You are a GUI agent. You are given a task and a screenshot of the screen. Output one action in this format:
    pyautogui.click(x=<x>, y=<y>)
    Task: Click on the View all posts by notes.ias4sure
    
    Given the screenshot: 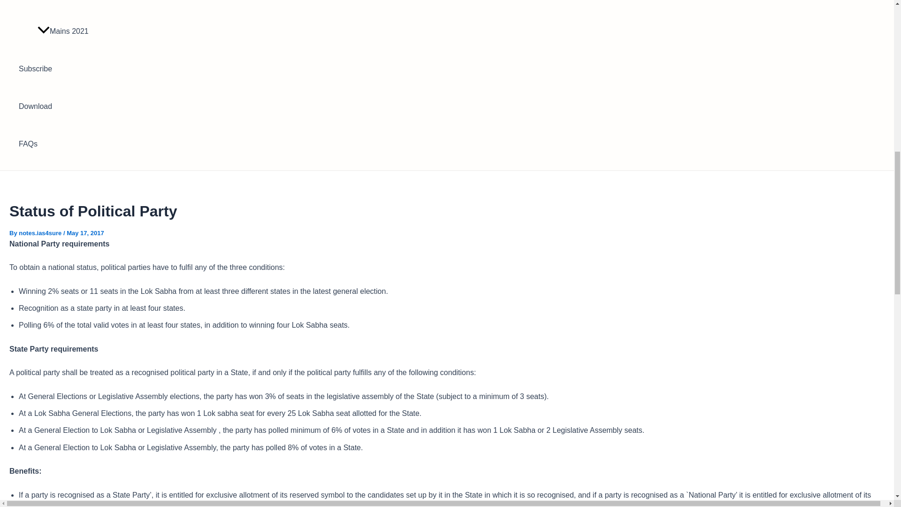 What is the action you would take?
    pyautogui.click(x=41, y=233)
    